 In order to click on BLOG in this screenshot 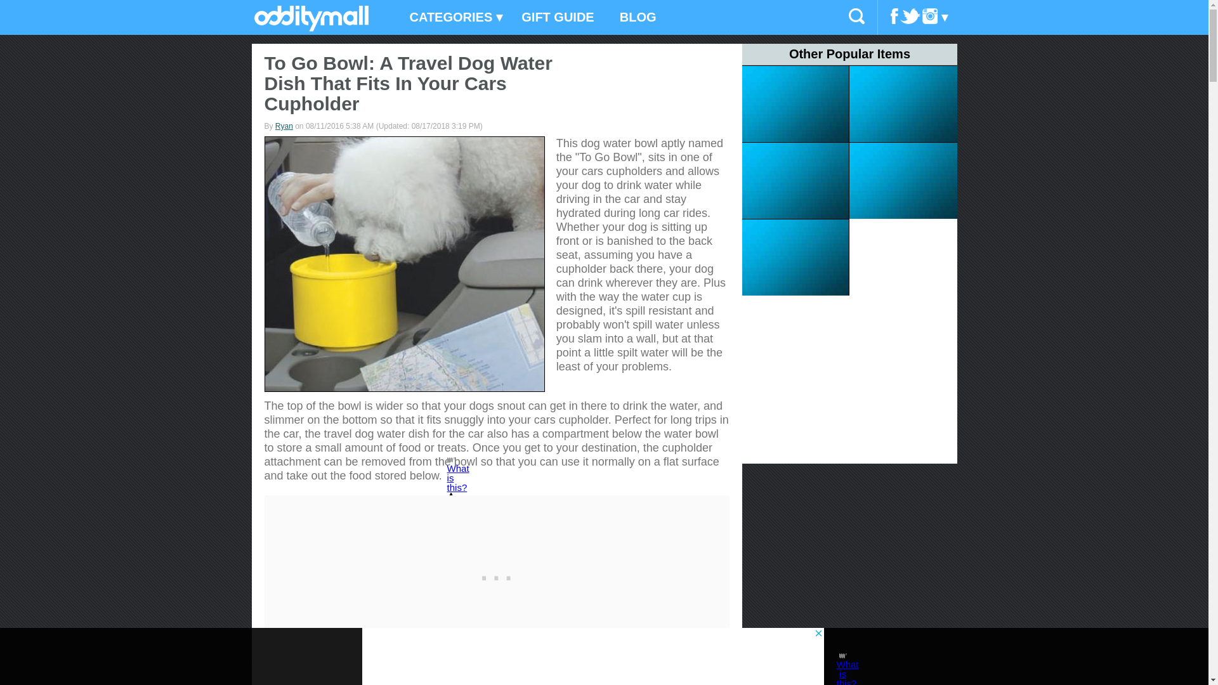, I will do `click(638, 18)`.